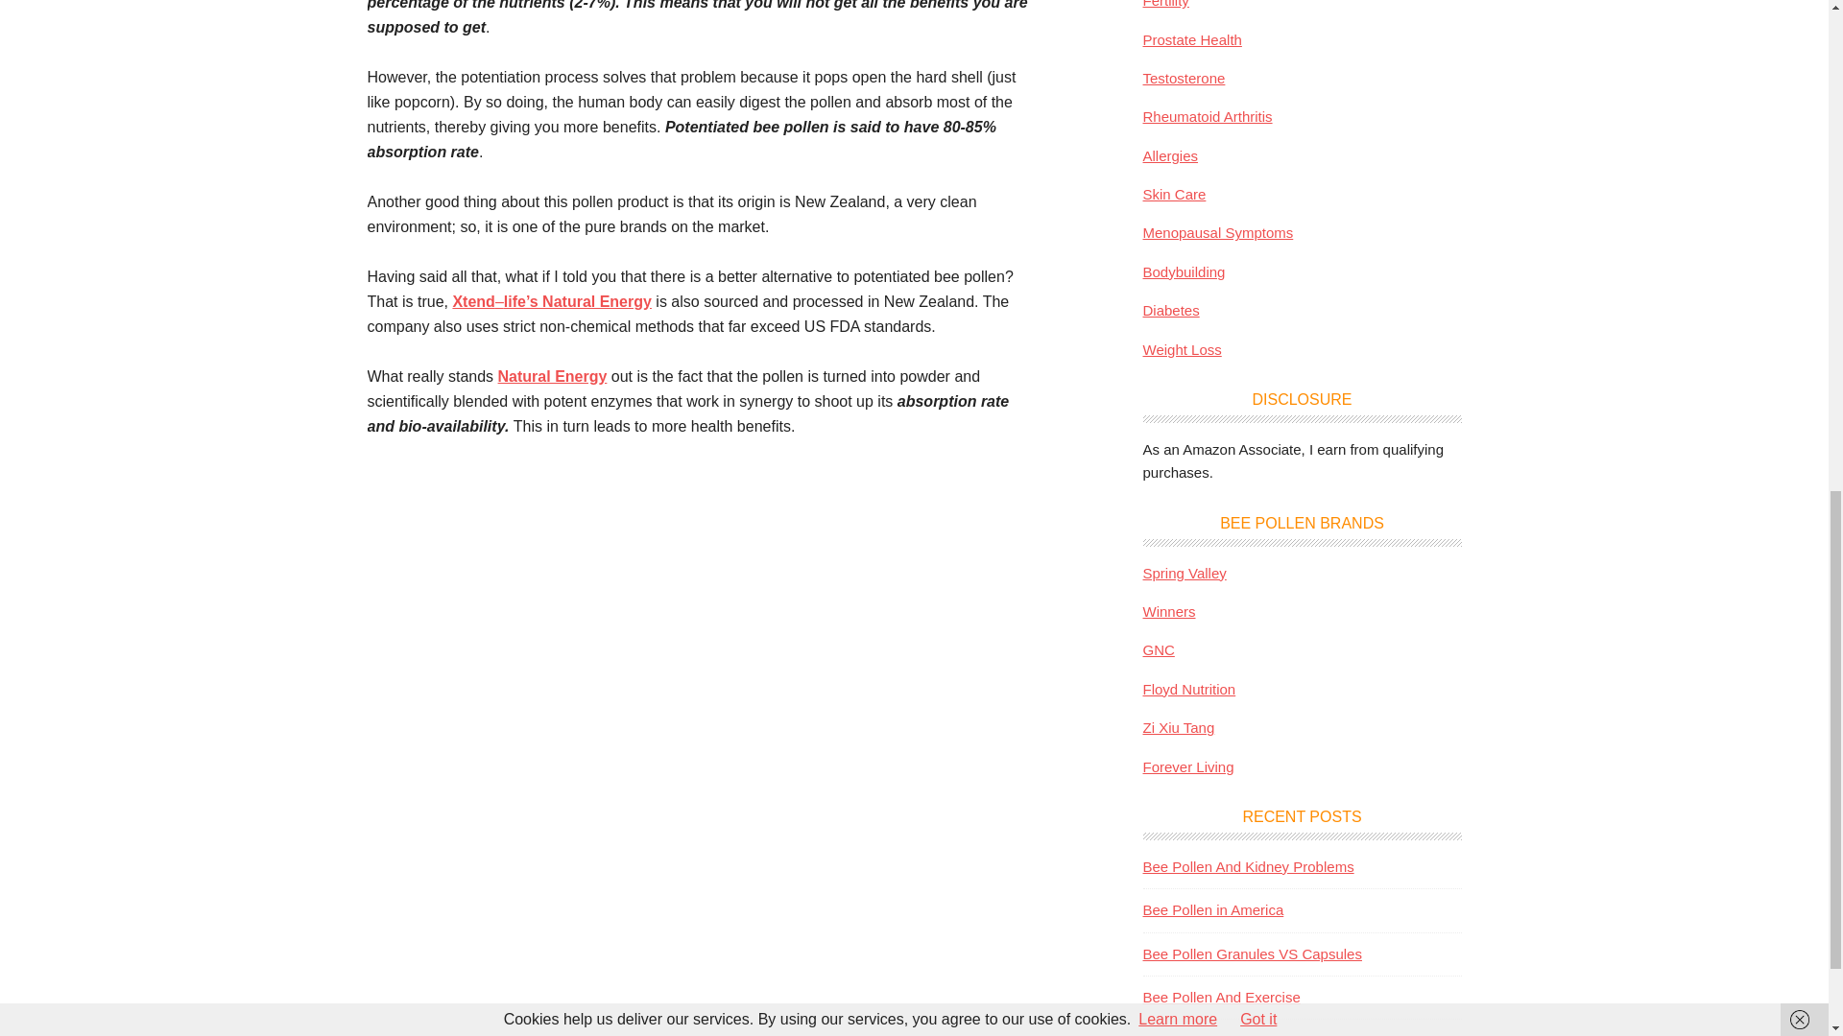 The height and width of the screenshot is (1036, 1843). What do you see at coordinates (1207, 116) in the screenshot?
I see `Rheumatoid Arthritis` at bounding box center [1207, 116].